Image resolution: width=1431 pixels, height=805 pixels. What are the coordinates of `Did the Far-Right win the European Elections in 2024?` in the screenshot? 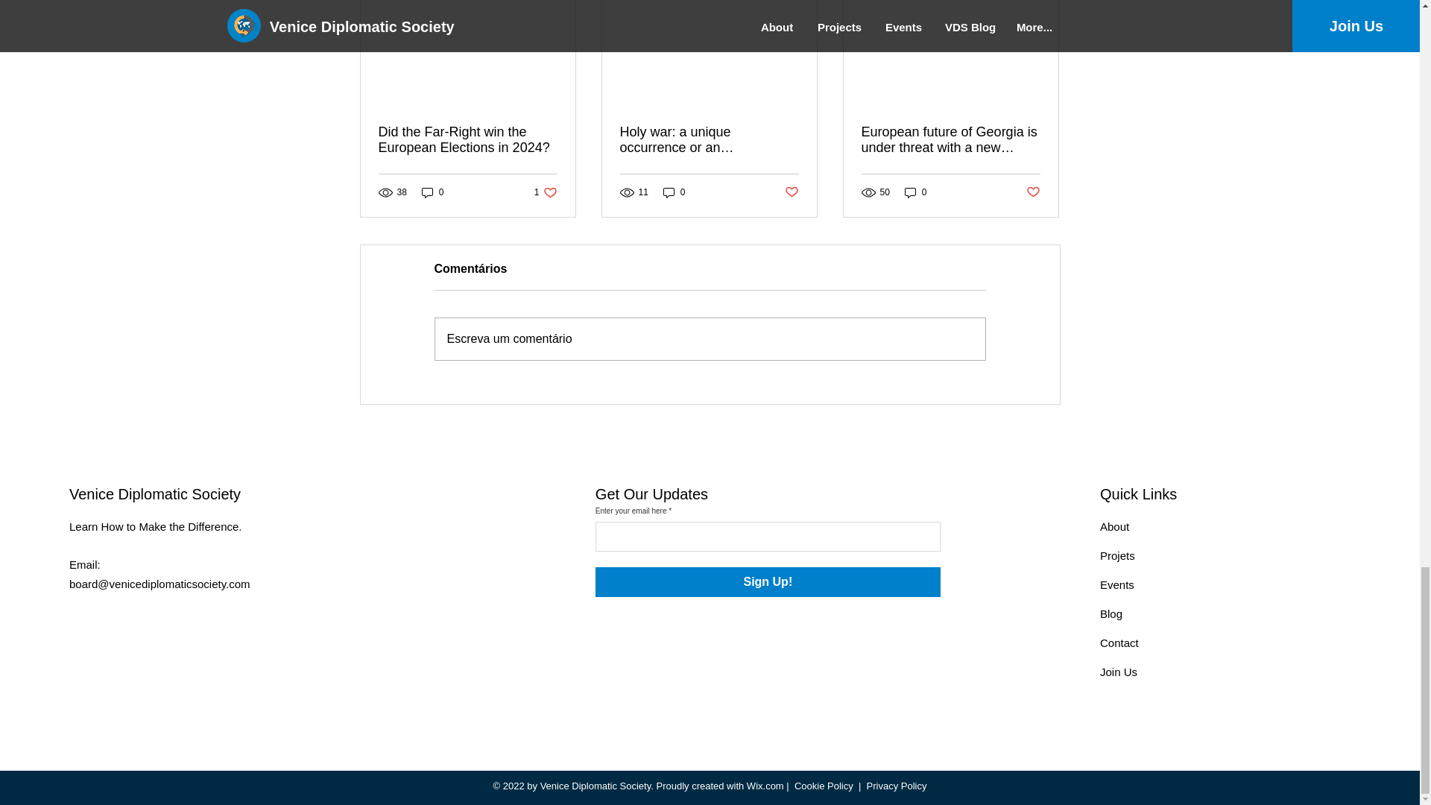 It's located at (468, 140).